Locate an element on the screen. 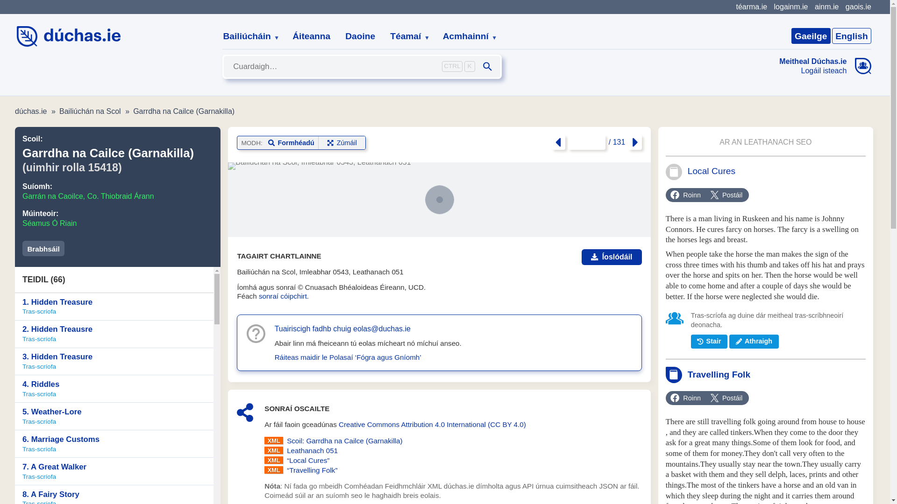  gaois.ie is located at coordinates (858, 7).